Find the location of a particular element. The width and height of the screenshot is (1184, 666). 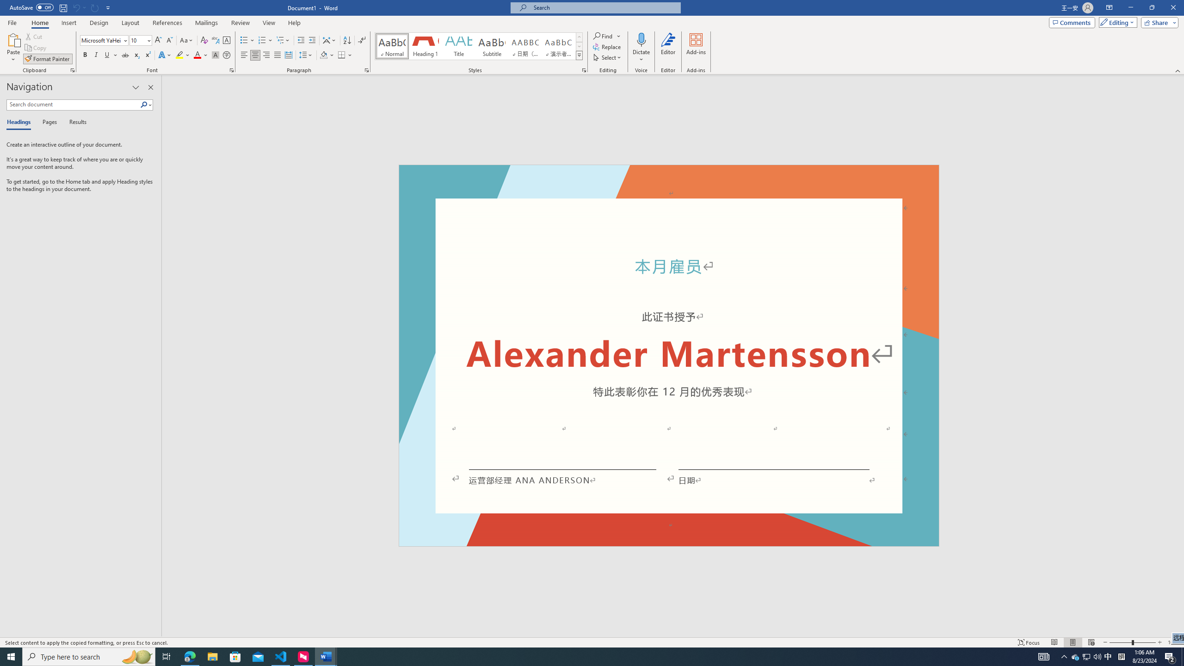

Bullets is located at coordinates (247, 41).